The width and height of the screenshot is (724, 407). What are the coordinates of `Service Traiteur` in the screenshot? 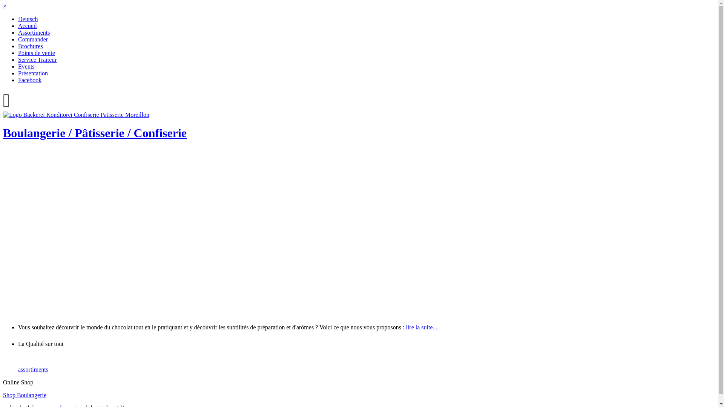 It's located at (38, 60).